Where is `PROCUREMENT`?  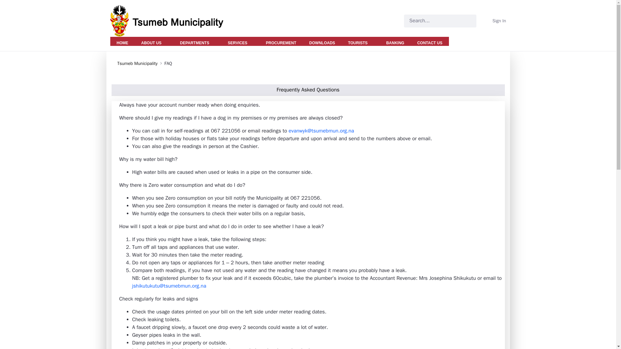
PROCUREMENT is located at coordinates (281, 41).